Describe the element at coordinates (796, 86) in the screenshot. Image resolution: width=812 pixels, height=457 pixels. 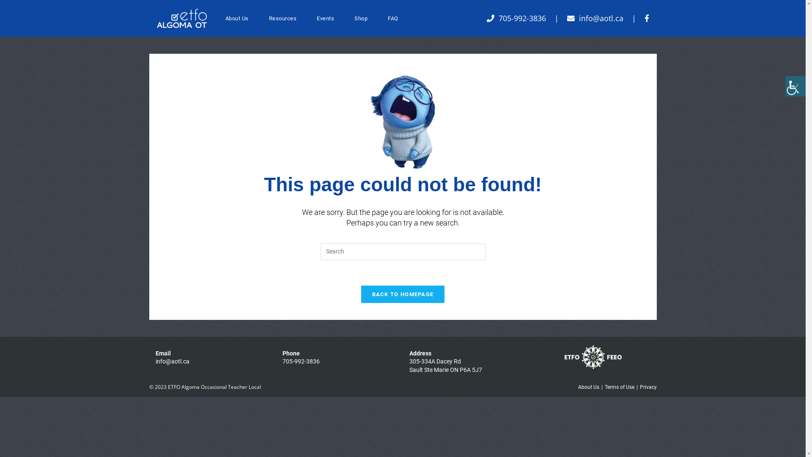
I see `Accessibility Helper sidebar` at that location.